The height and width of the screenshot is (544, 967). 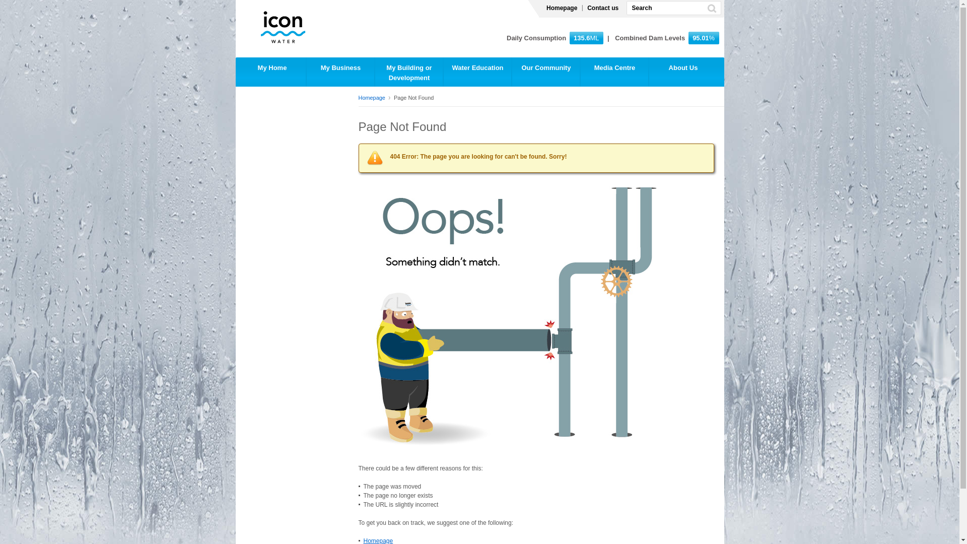 What do you see at coordinates (562, 8) in the screenshot?
I see `Homepage` at bounding box center [562, 8].